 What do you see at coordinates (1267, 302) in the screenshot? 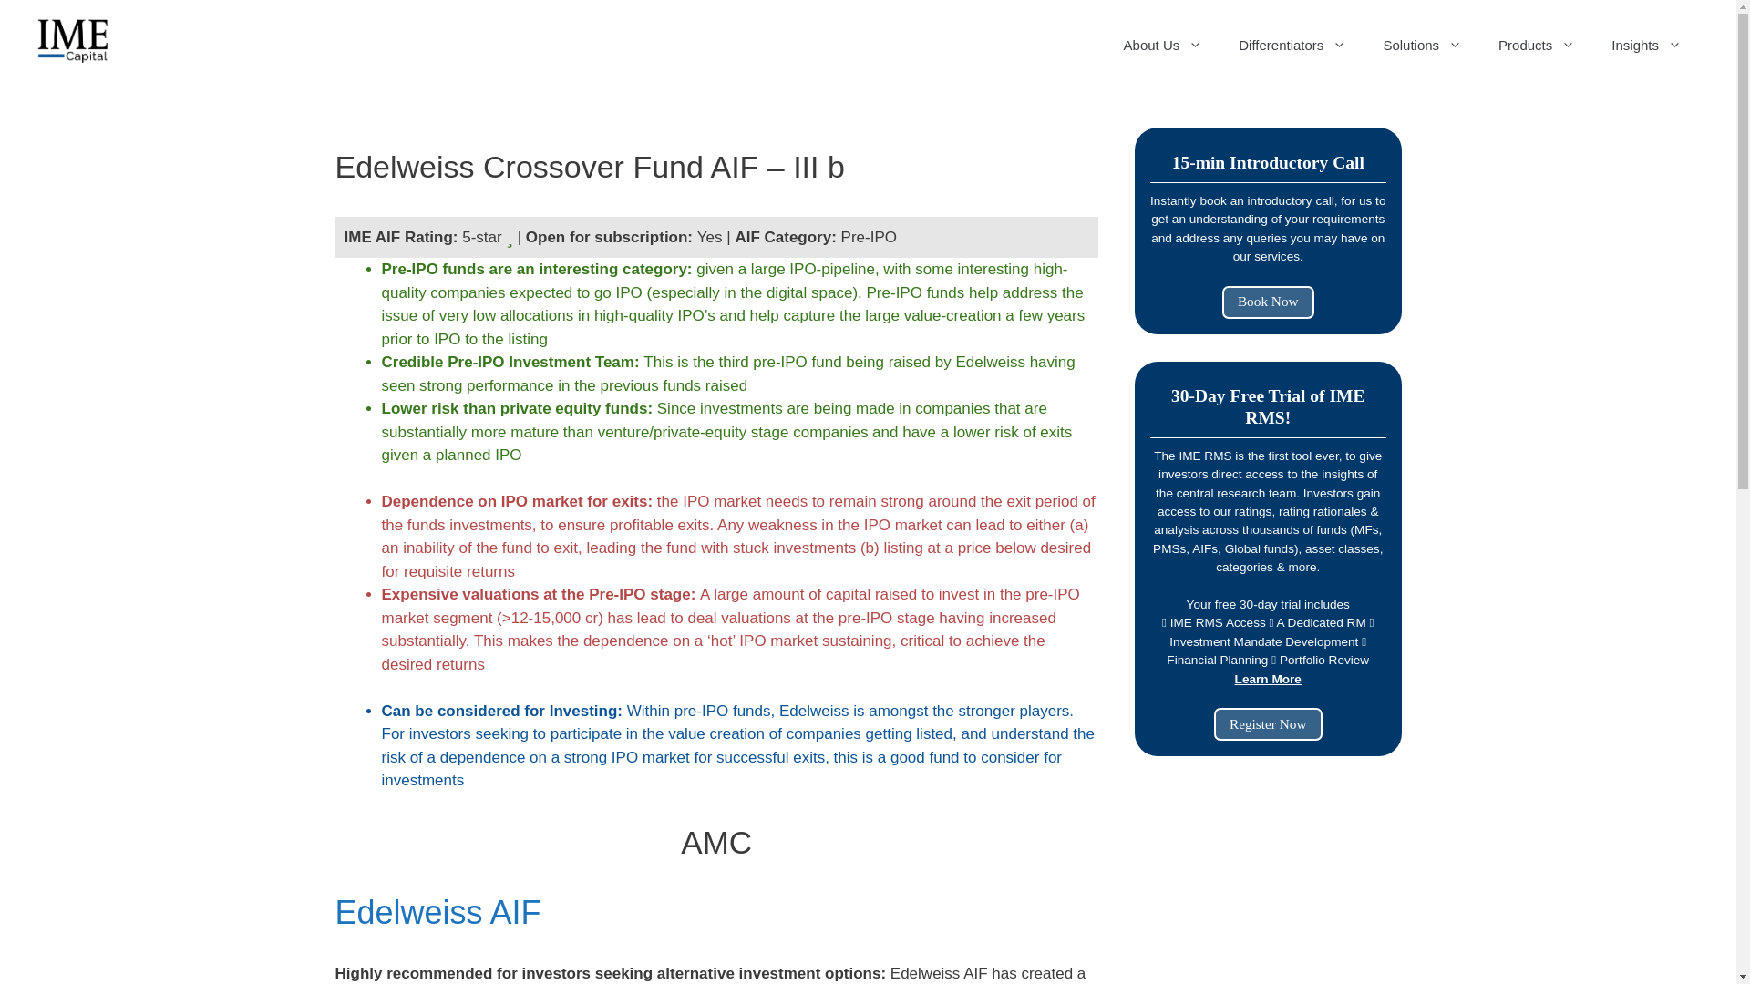
I see `Book Now` at bounding box center [1267, 302].